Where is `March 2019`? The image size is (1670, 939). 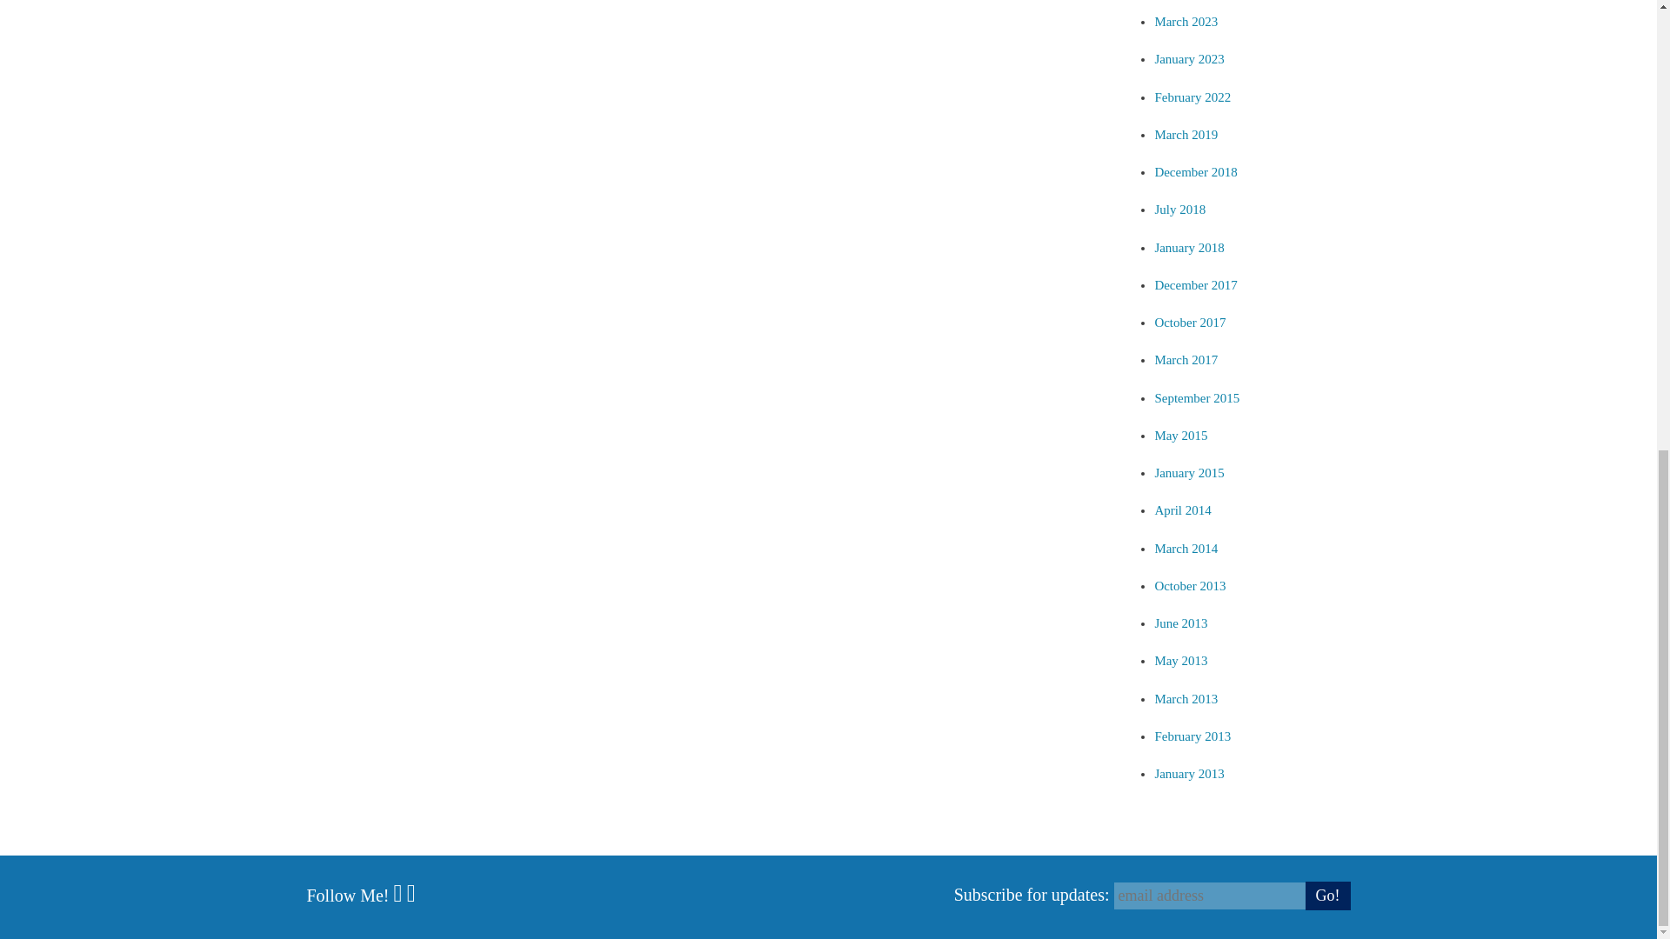 March 2019 is located at coordinates (1185, 134).